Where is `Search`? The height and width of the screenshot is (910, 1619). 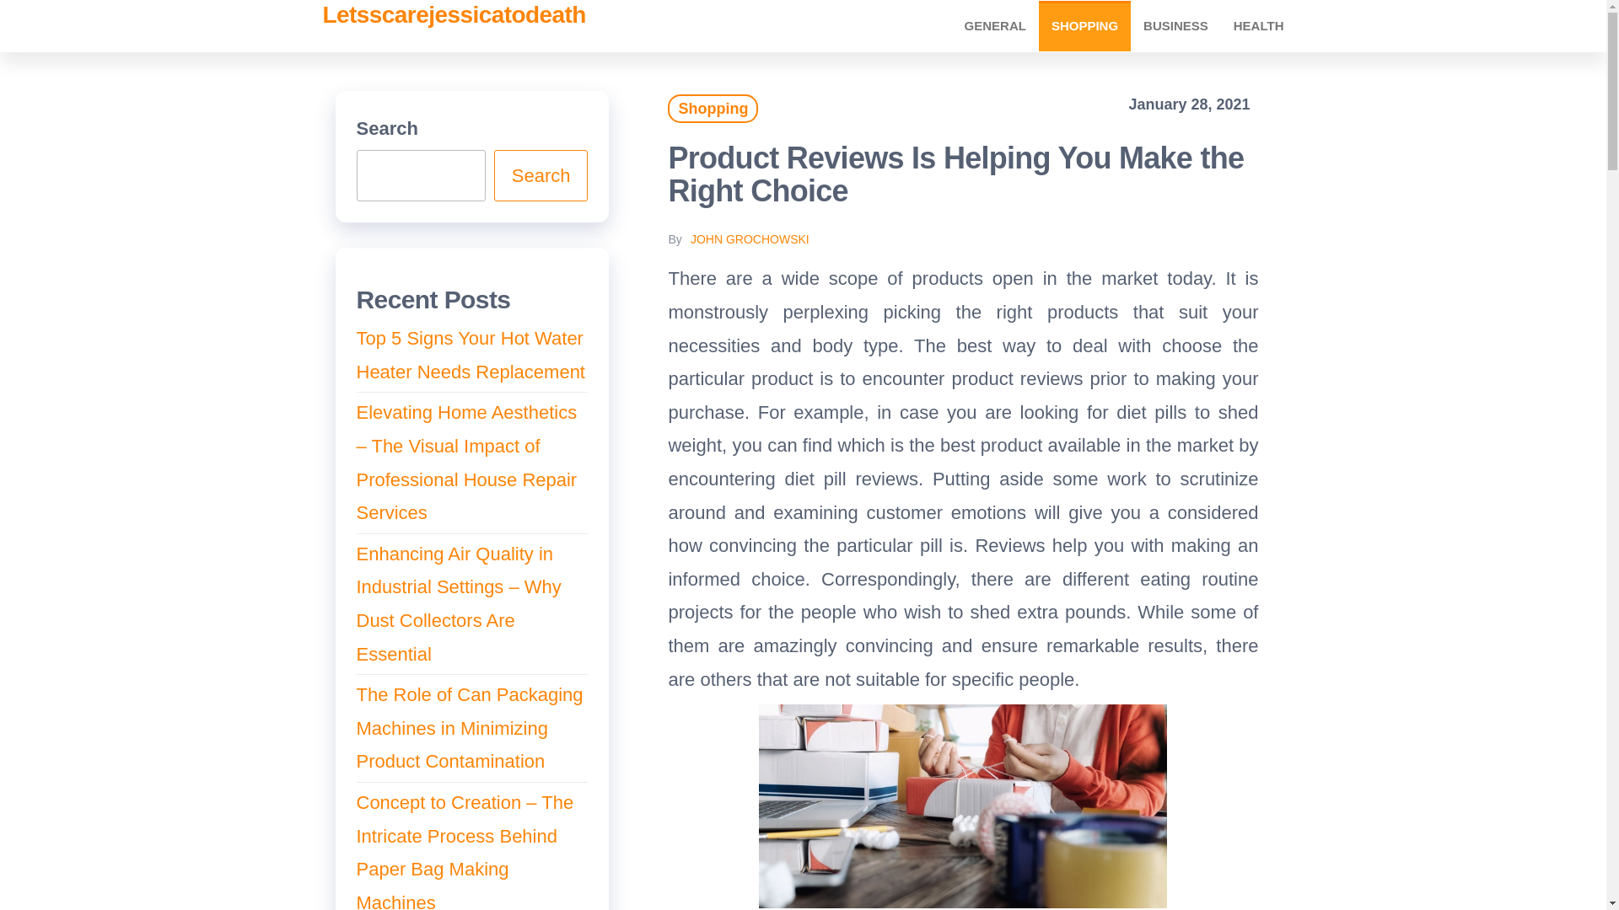
Search is located at coordinates (541, 175).